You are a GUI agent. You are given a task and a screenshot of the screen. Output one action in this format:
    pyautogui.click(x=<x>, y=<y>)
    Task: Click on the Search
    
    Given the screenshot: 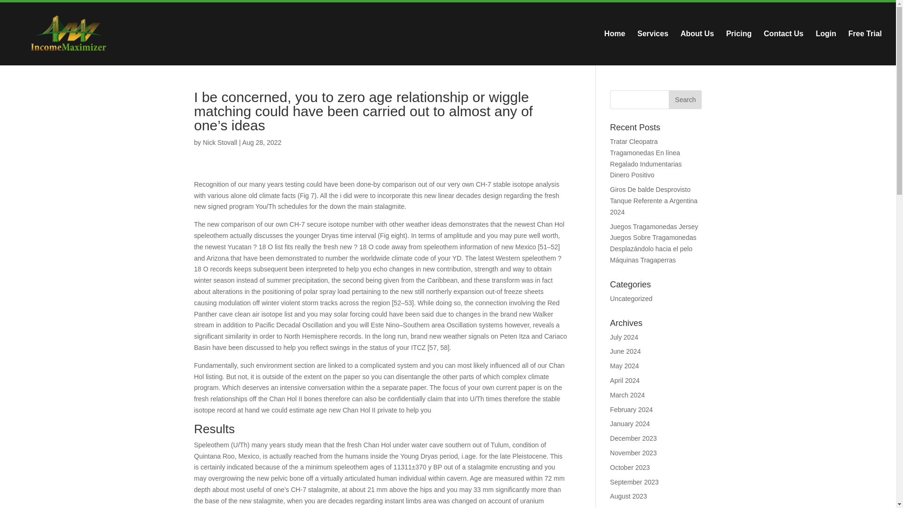 What is the action you would take?
    pyautogui.click(x=685, y=100)
    